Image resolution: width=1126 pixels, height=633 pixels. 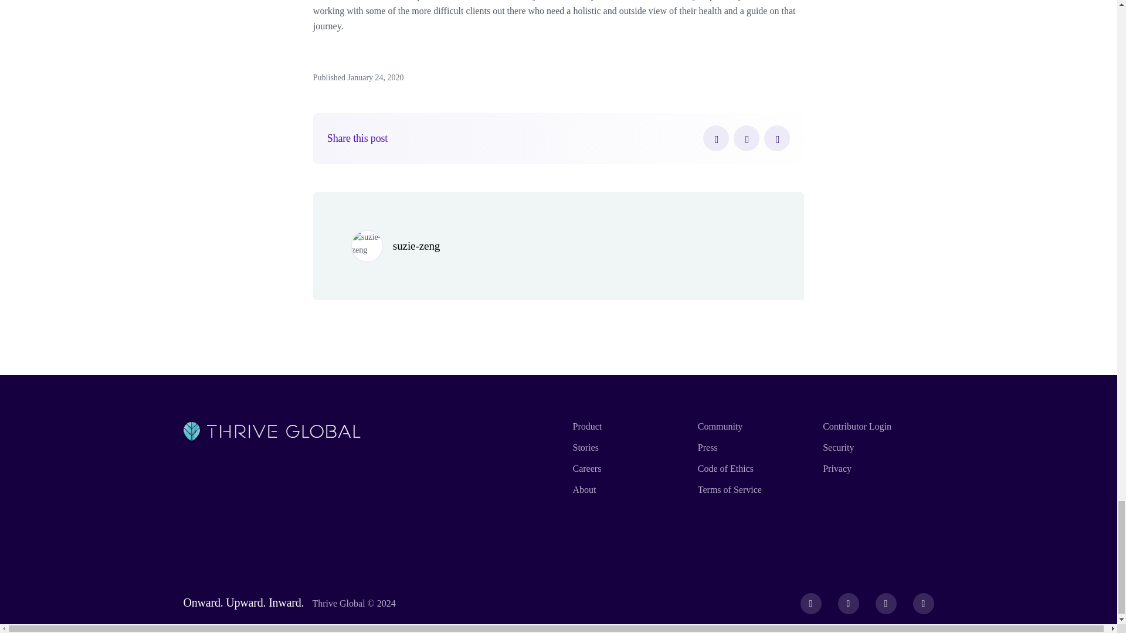 What do you see at coordinates (416, 246) in the screenshot?
I see `suzie-zeng` at bounding box center [416, 246].